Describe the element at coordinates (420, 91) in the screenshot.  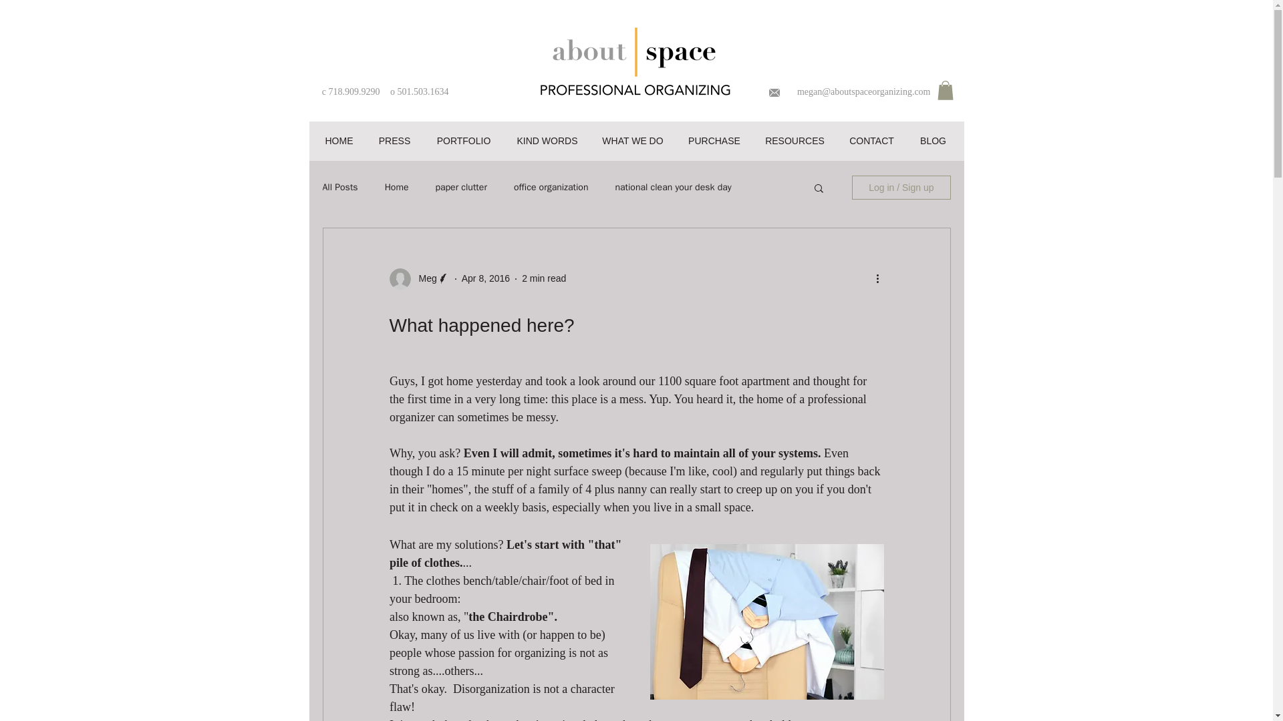
I see `o 501.503.1634` at that location.